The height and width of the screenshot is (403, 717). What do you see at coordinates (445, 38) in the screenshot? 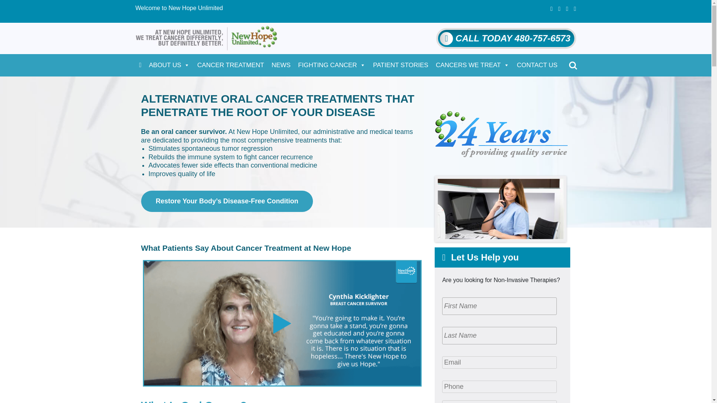
I see `CALL TODAY 480-757-6573` at bounding box center [445, 38].